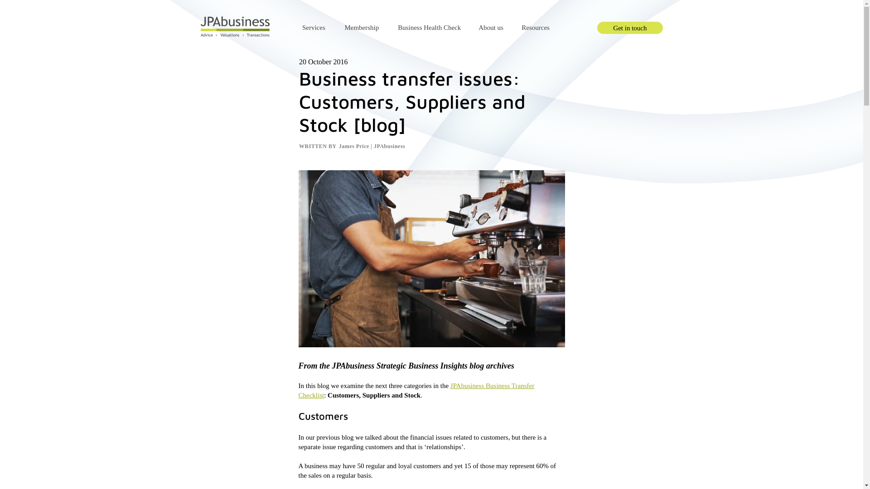 This screenshot has width=870, height=489. What do you see at coordinates (491, 28) in the screenshot?
I see `About us` at bounding box center [491, 28].